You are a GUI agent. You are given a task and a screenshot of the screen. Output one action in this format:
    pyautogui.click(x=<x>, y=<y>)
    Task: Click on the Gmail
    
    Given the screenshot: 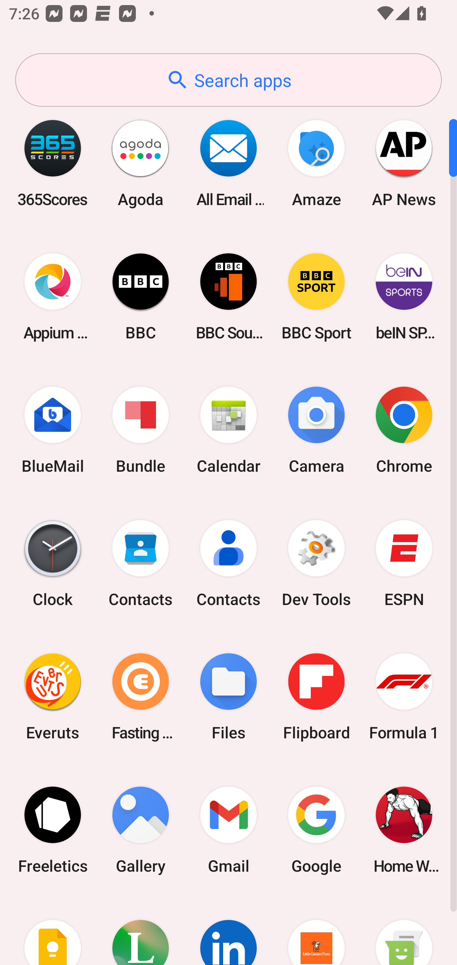 What is the action you would take?
    pyautogui.click(x=228, y=830)
    